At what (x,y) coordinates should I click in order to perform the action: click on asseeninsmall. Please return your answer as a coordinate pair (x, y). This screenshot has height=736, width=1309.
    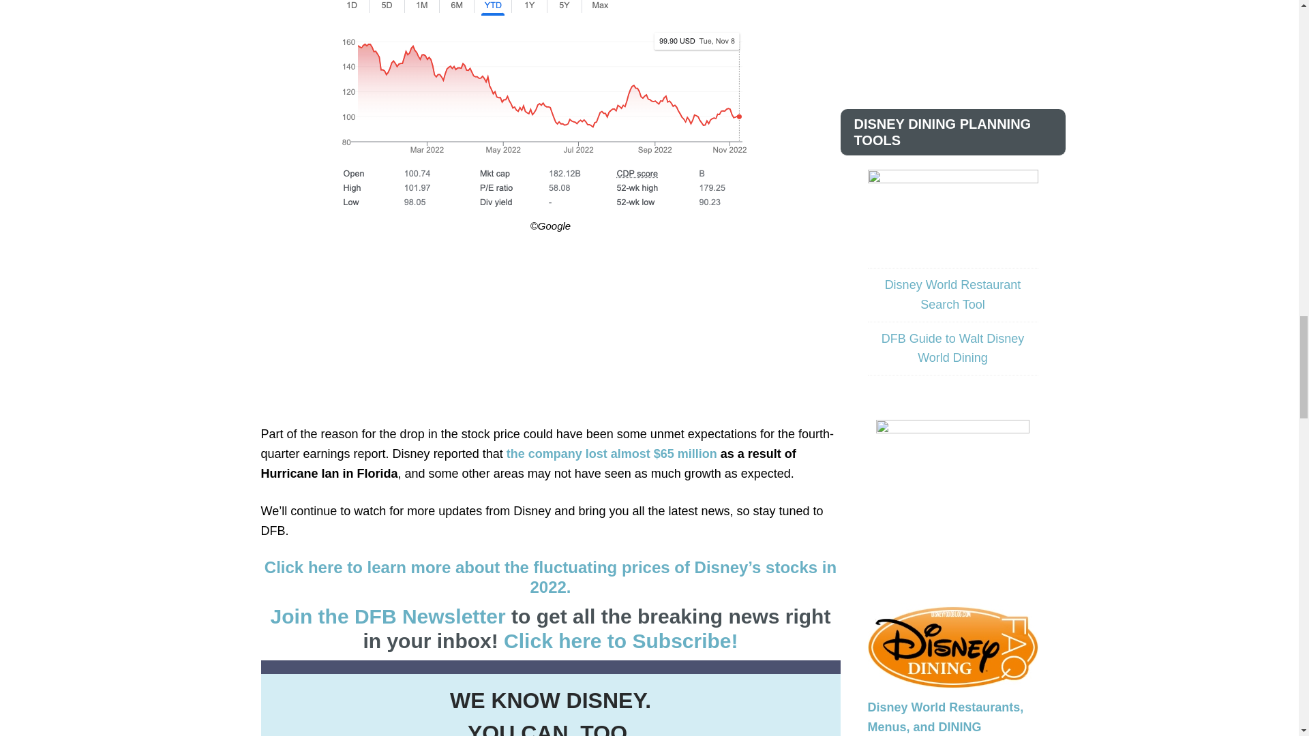
    Looking at the image, I should click on (952, 480).